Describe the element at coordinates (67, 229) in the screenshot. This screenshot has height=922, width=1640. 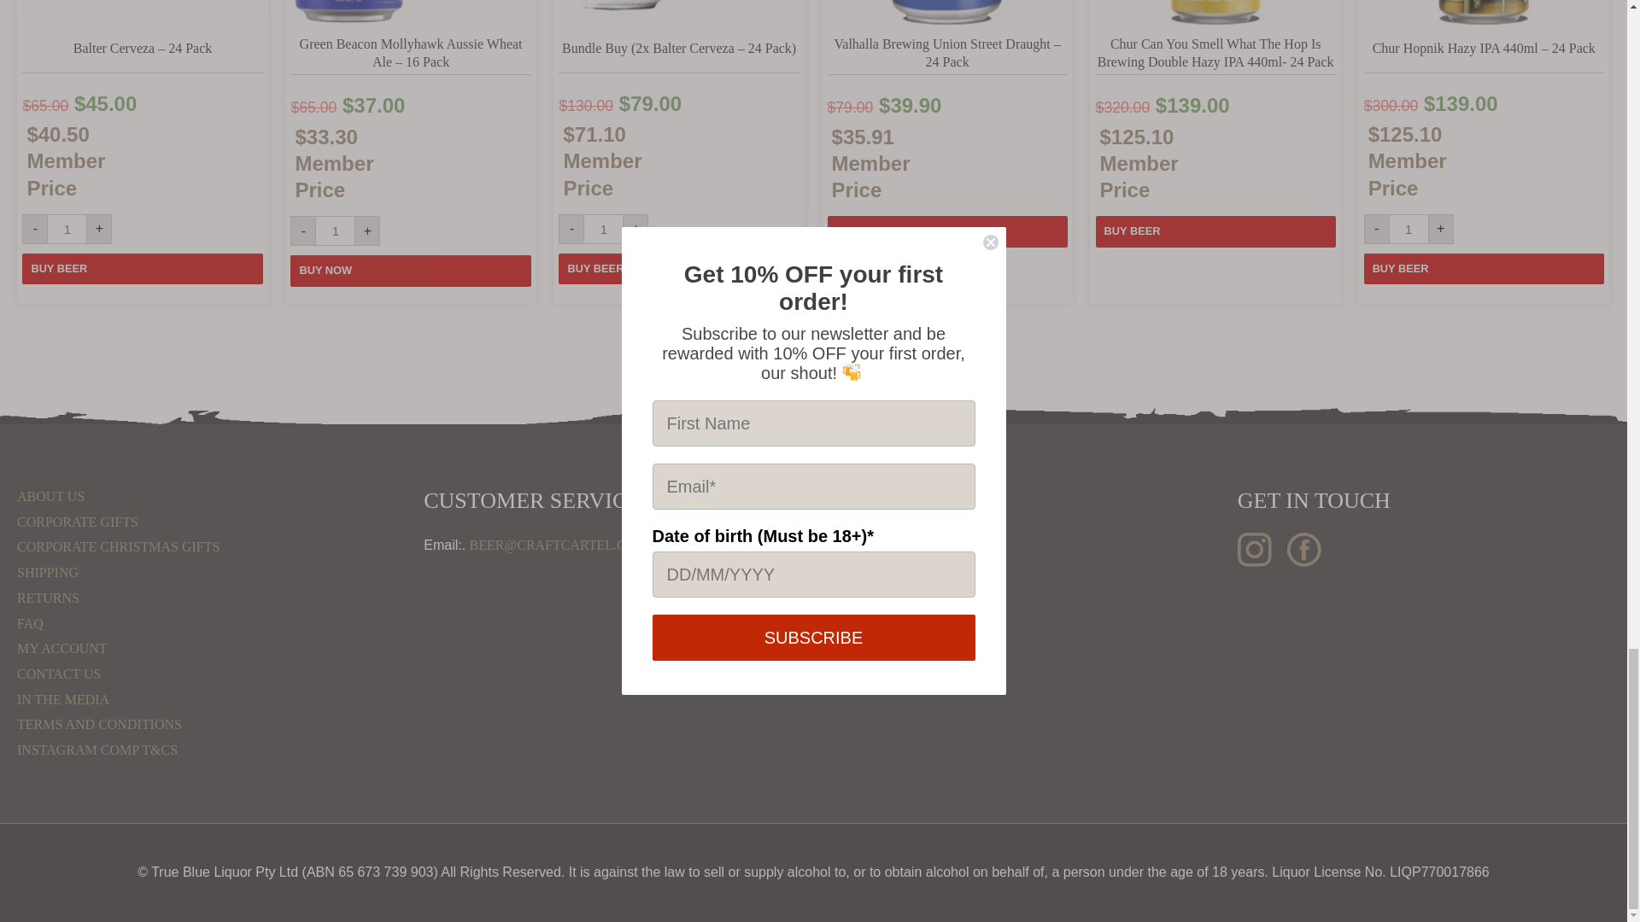
I see `Qty` at that location.